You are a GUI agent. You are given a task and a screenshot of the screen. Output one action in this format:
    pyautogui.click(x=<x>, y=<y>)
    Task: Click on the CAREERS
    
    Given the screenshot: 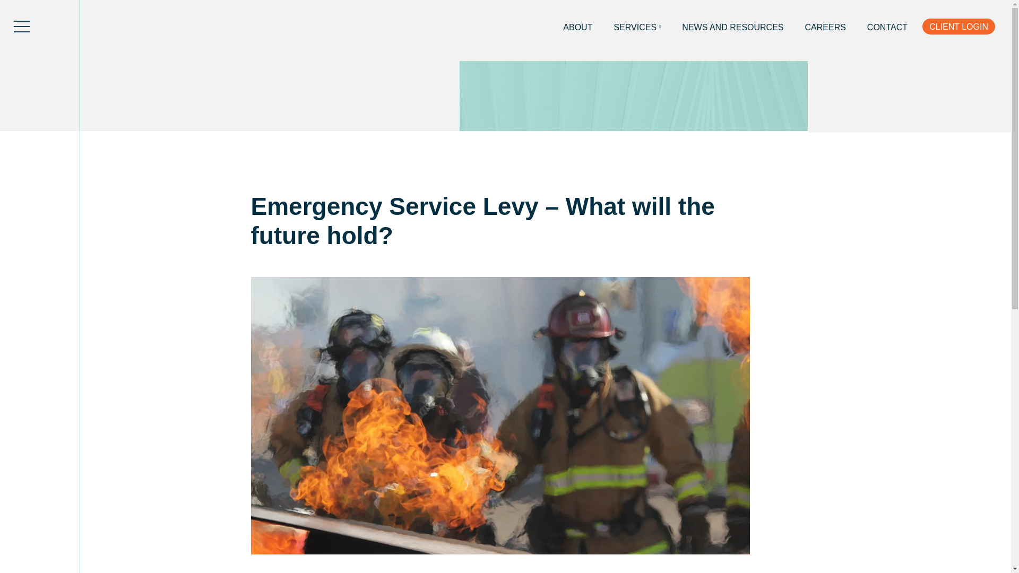 What is the action you would take?
    pyautogui.click(x=826, y=28)
    